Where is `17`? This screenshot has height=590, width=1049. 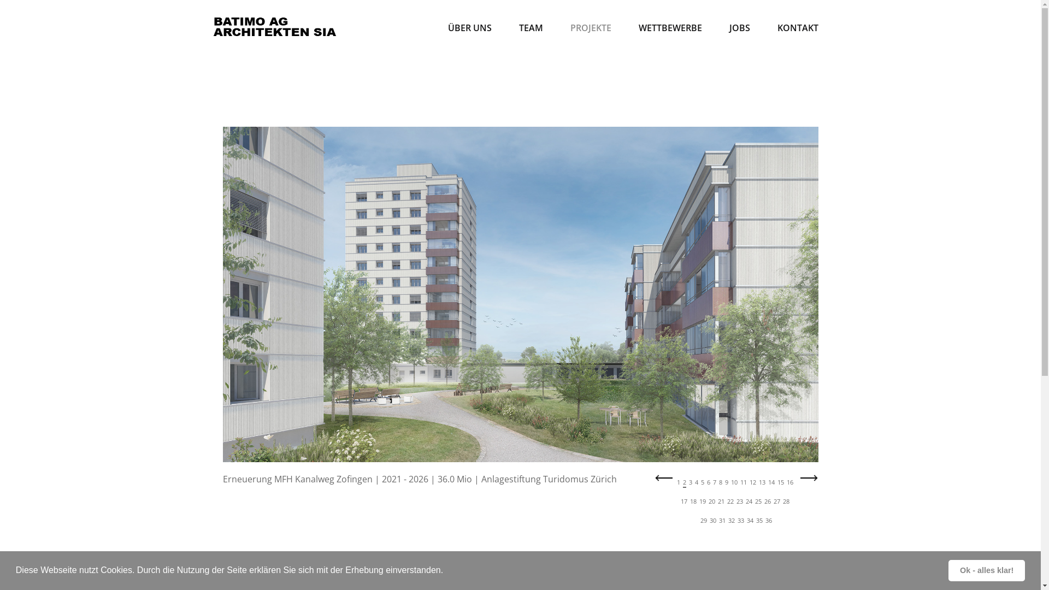
17 is located at coordinates (684, 502).